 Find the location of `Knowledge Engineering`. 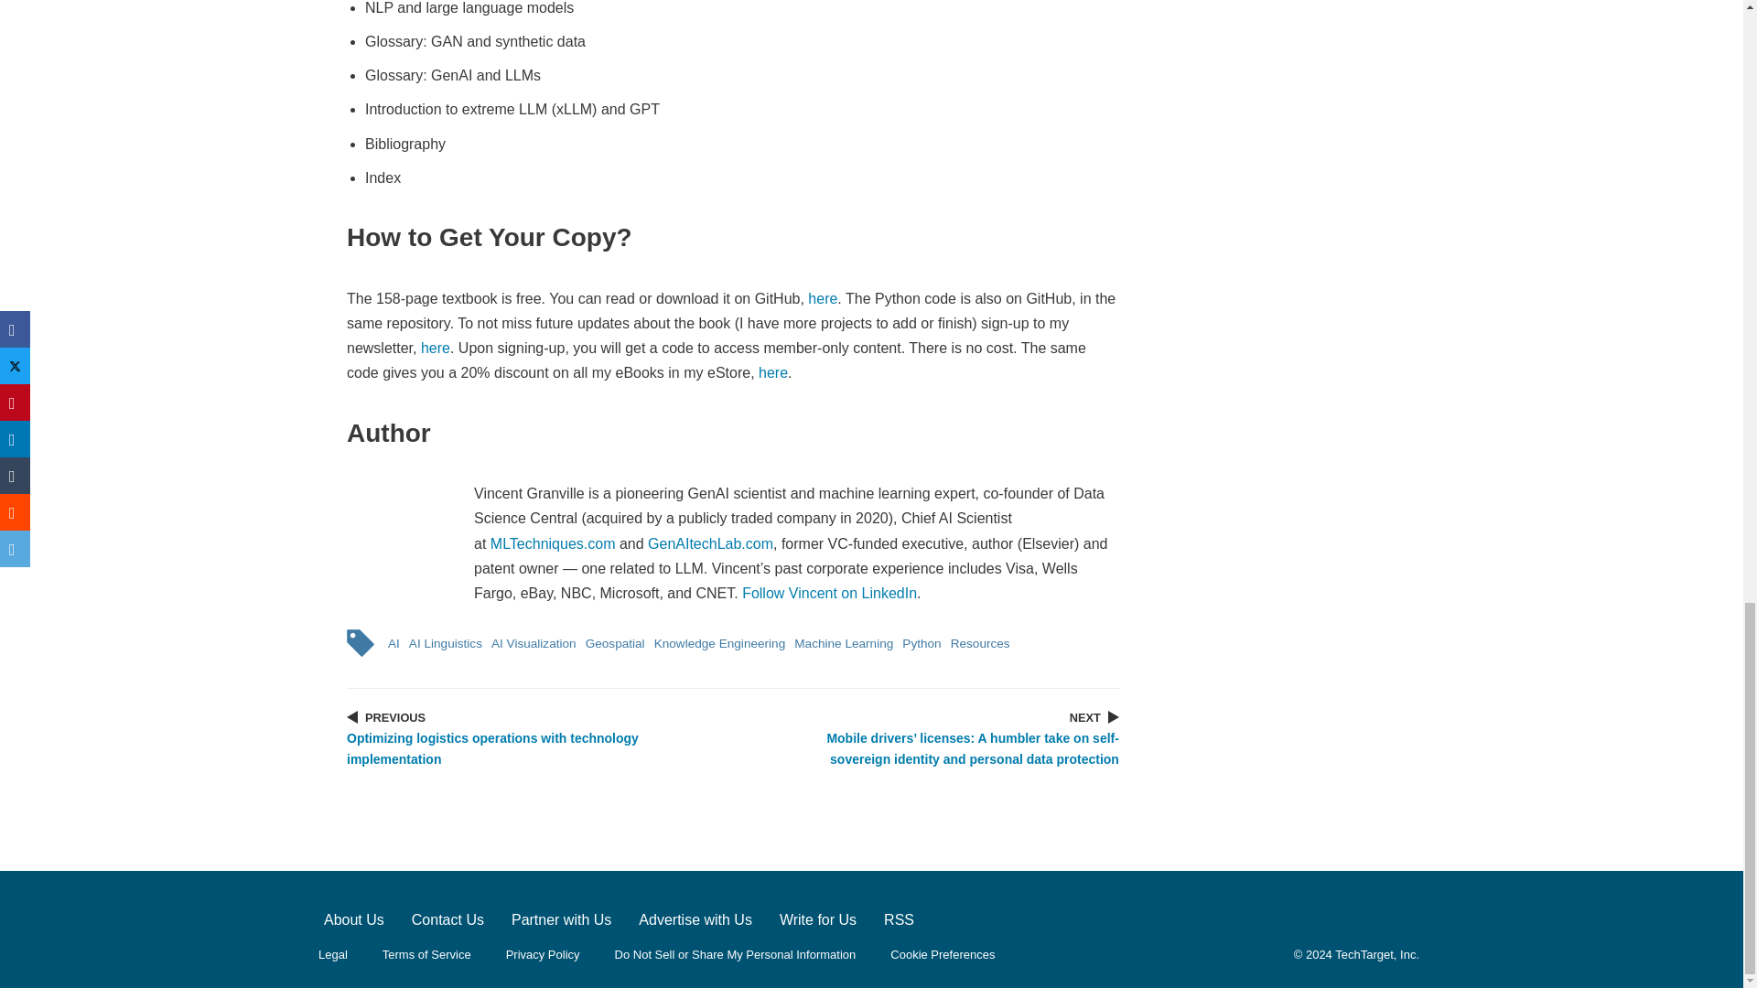

Knowledge Engineering is located at coordinates (720, 643).